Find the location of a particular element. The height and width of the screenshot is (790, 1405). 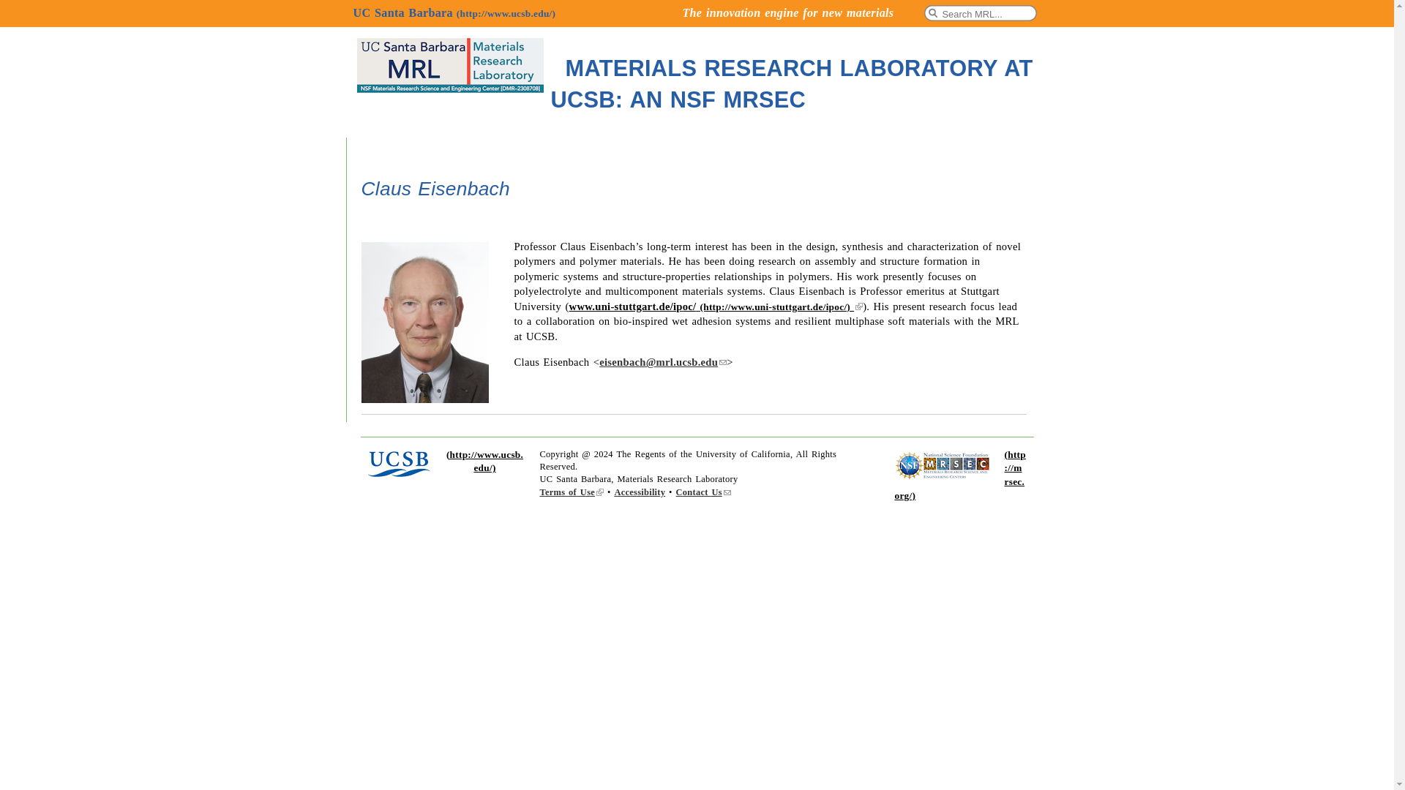

Home page is located at coordinates (454, 67).